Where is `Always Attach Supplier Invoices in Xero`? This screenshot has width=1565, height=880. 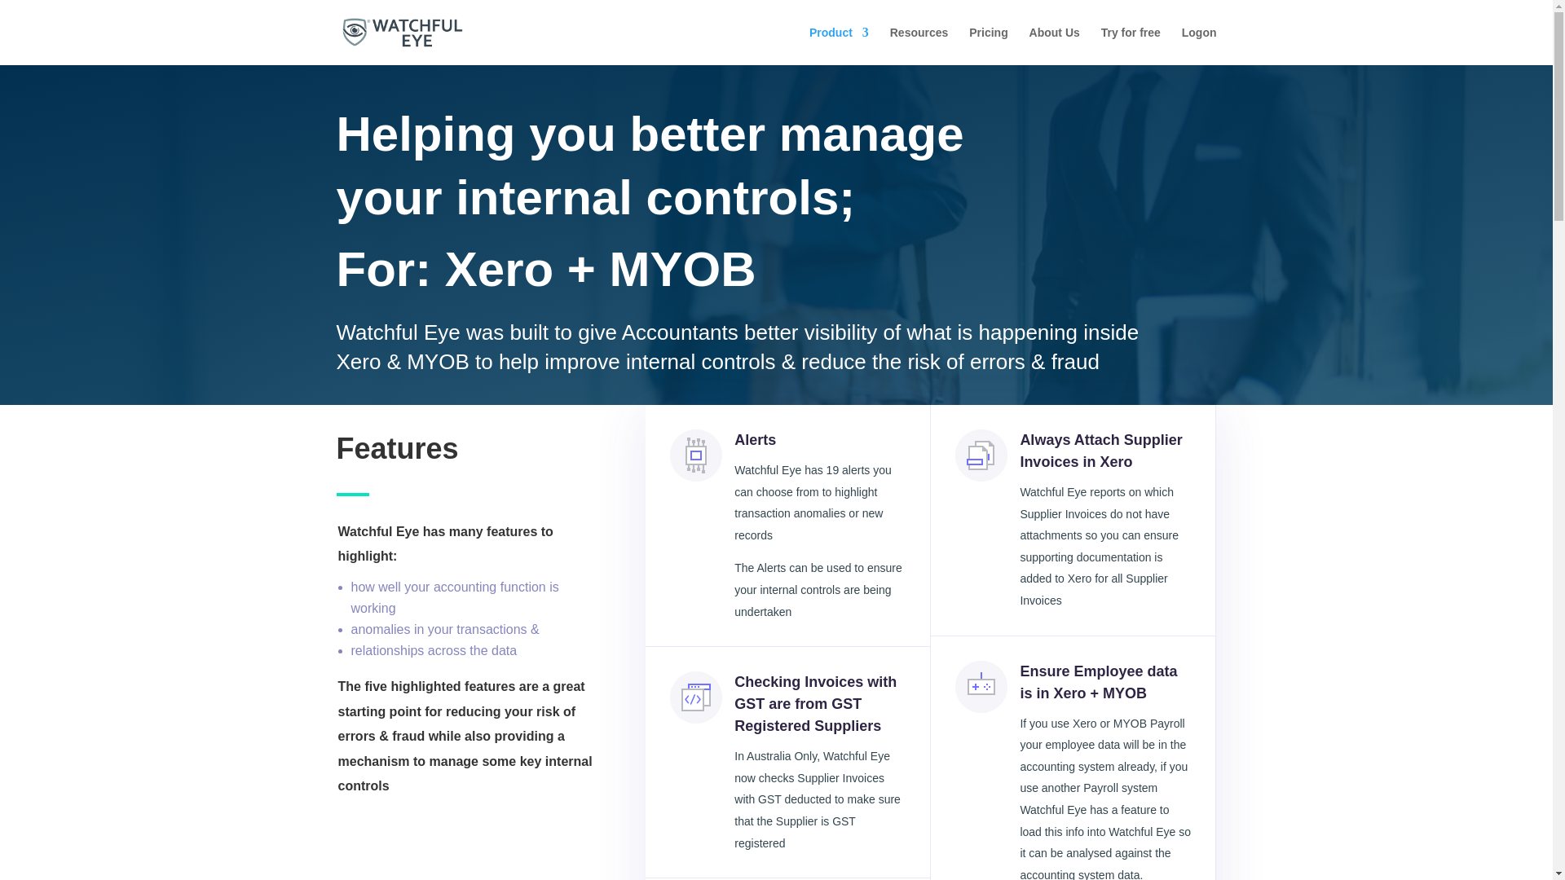
Always Attach Supplier Invoices in Xero is located at coordinates (1100, 451).